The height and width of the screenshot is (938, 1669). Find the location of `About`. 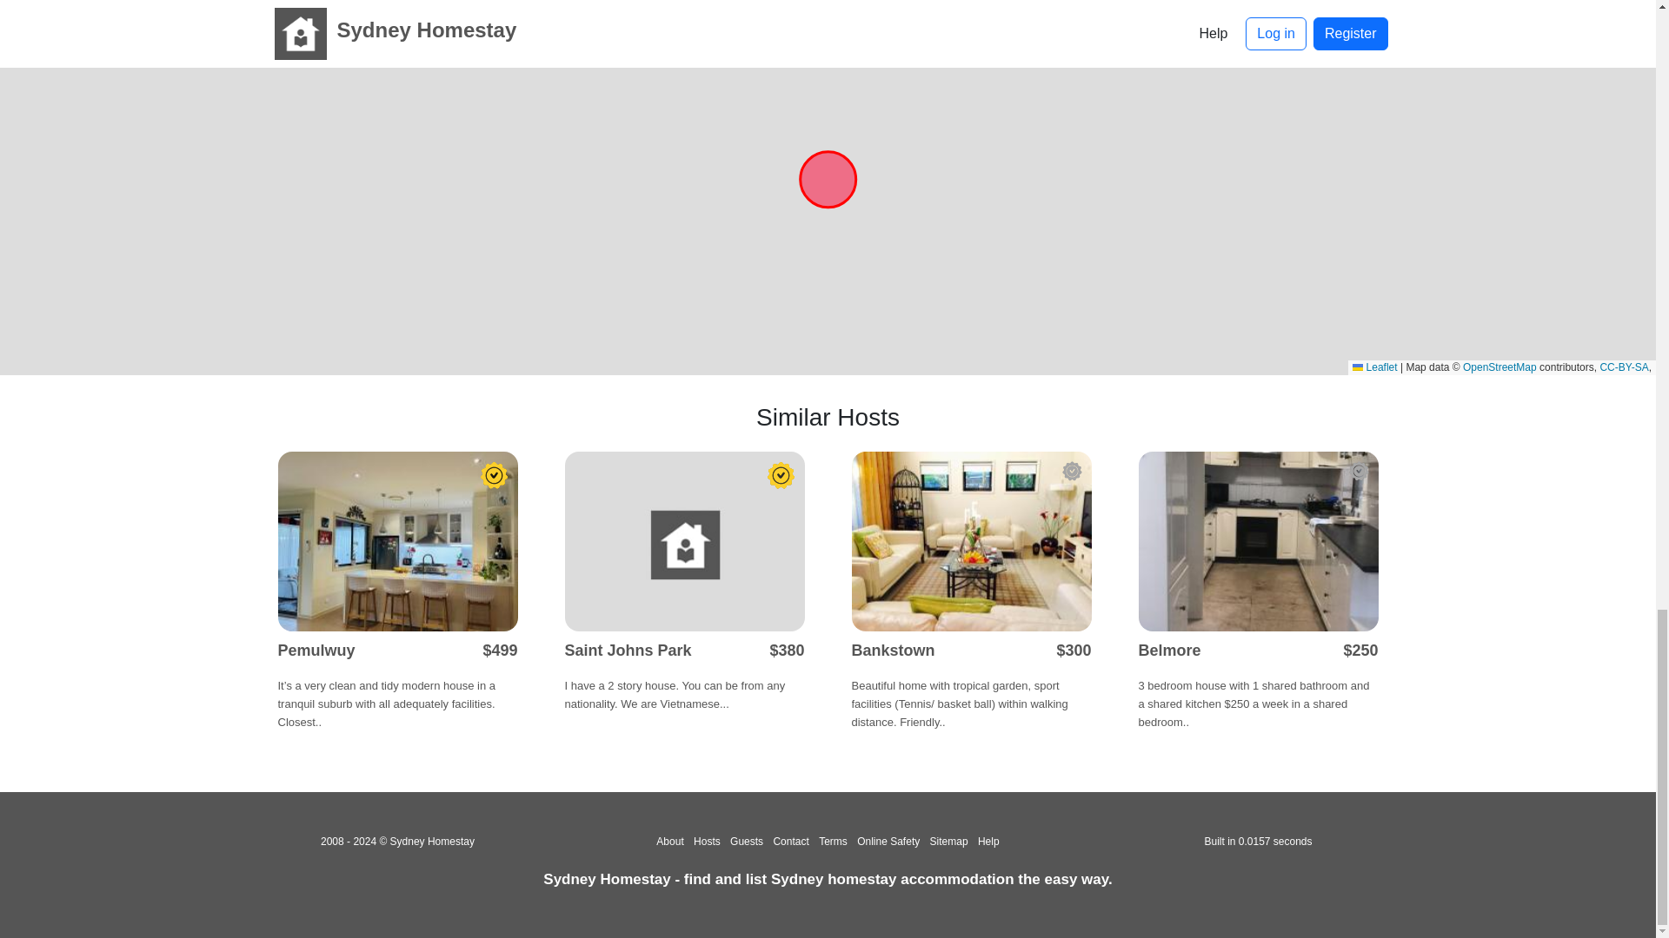

About is located at coordinates (669, 842).